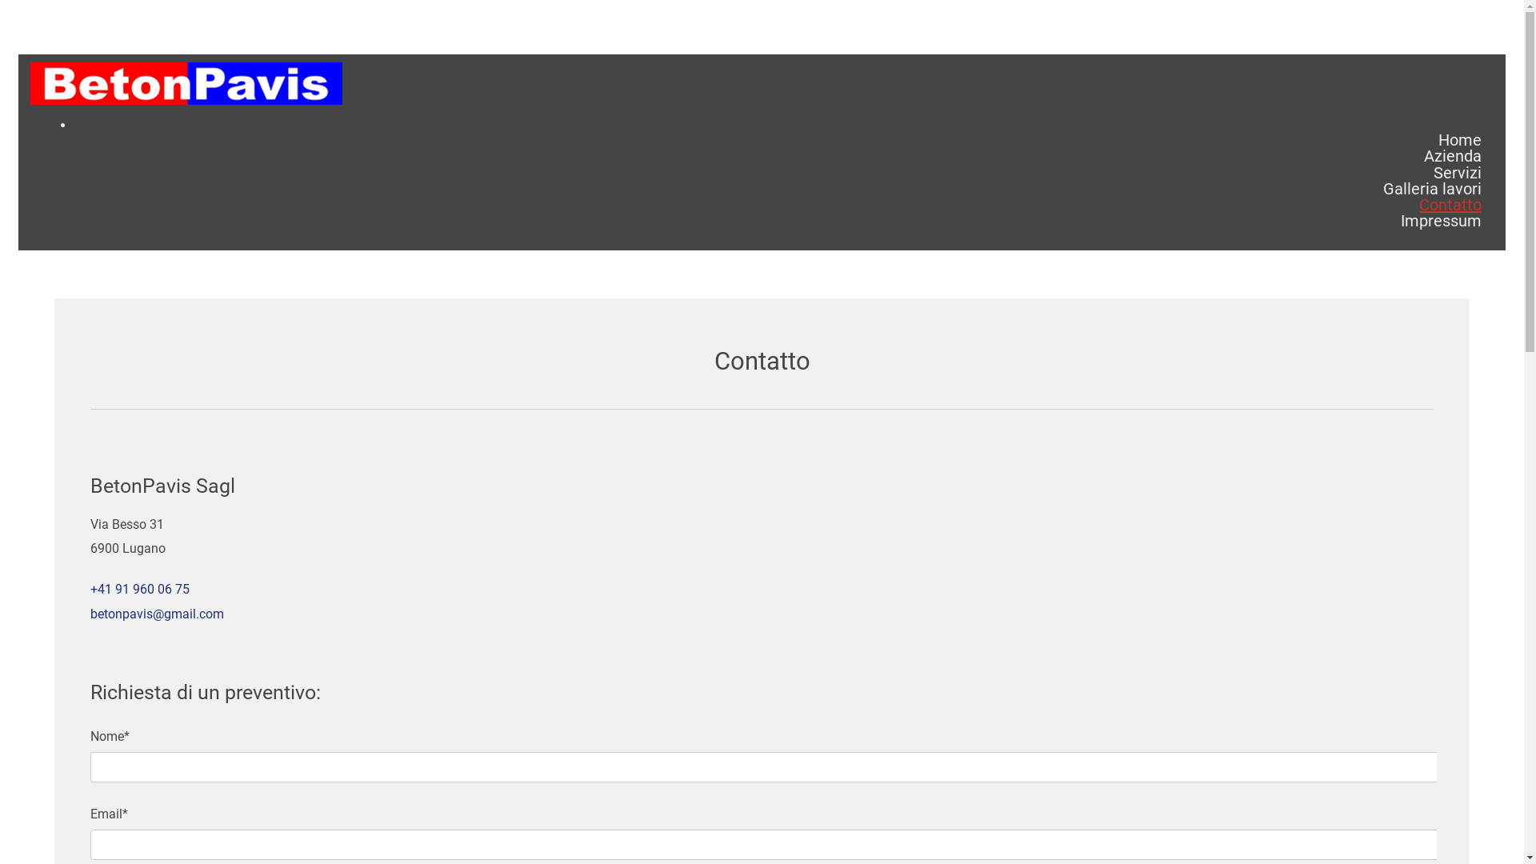  What do you see at coordinates (1450, 205) in the screenshot?
I see `Contatto` at bounding box center [1450, 205].